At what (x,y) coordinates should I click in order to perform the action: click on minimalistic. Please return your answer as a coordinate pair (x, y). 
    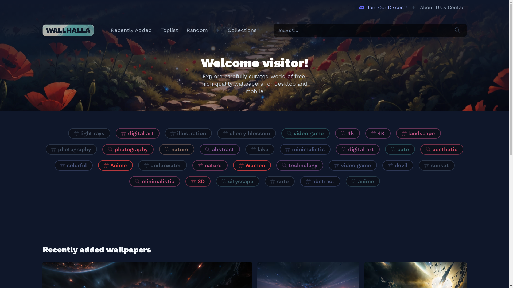
    Looking at the image, I should click on (305, 149).